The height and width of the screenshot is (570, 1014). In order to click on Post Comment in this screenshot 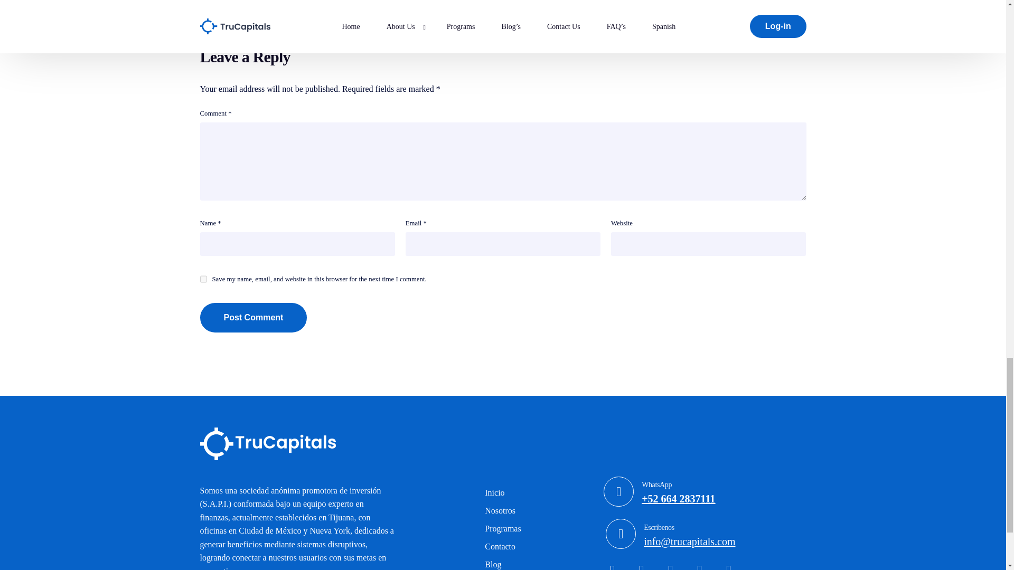, I will do `click(503, 527)`.